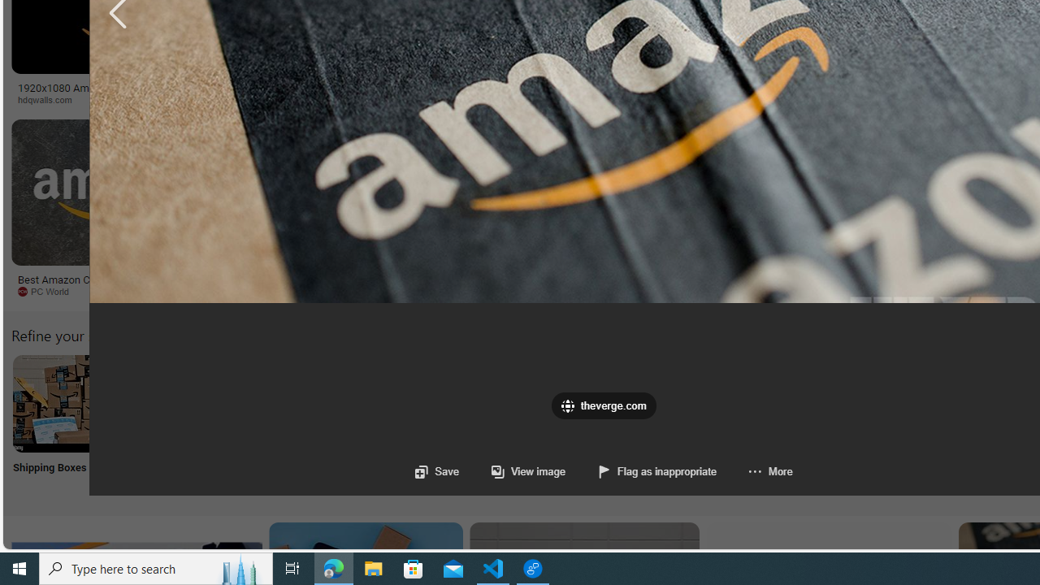 The height and width of the screenshot is (585, 1040). I want to click on Best Amazon Cyber Monday deals 2019 | PCWorld, so click(119, 284).